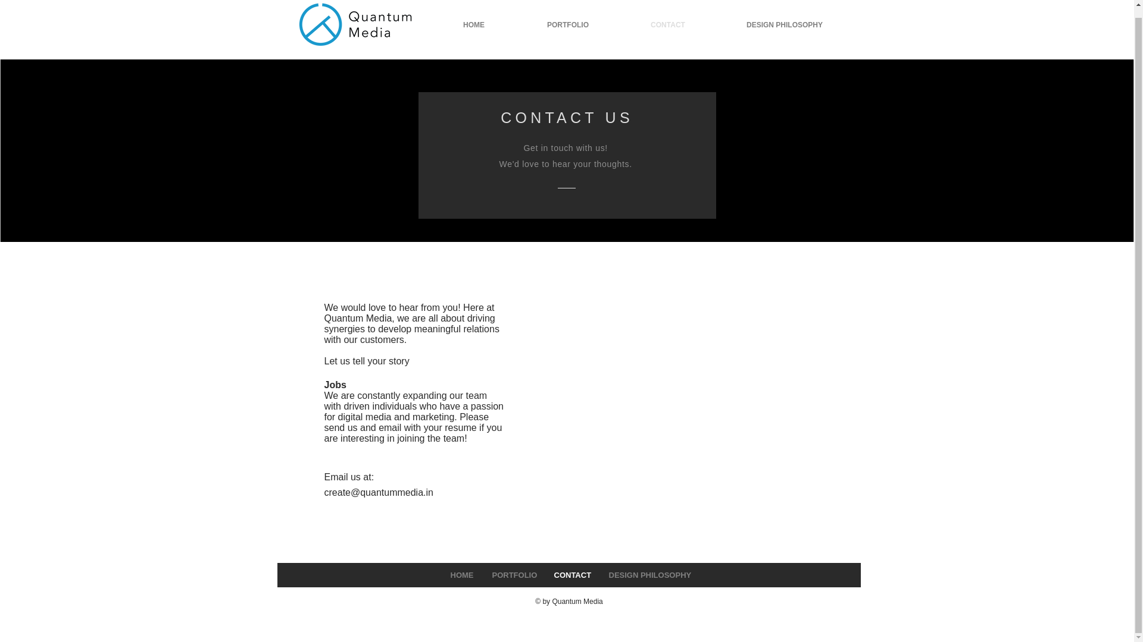 The width and height of the screenshot is (1143, 642). What do you see at coordinates (783, 25) in the screenshot?
I see `DESIGN PHILOSOPHY` at bounding box center [783, 25].